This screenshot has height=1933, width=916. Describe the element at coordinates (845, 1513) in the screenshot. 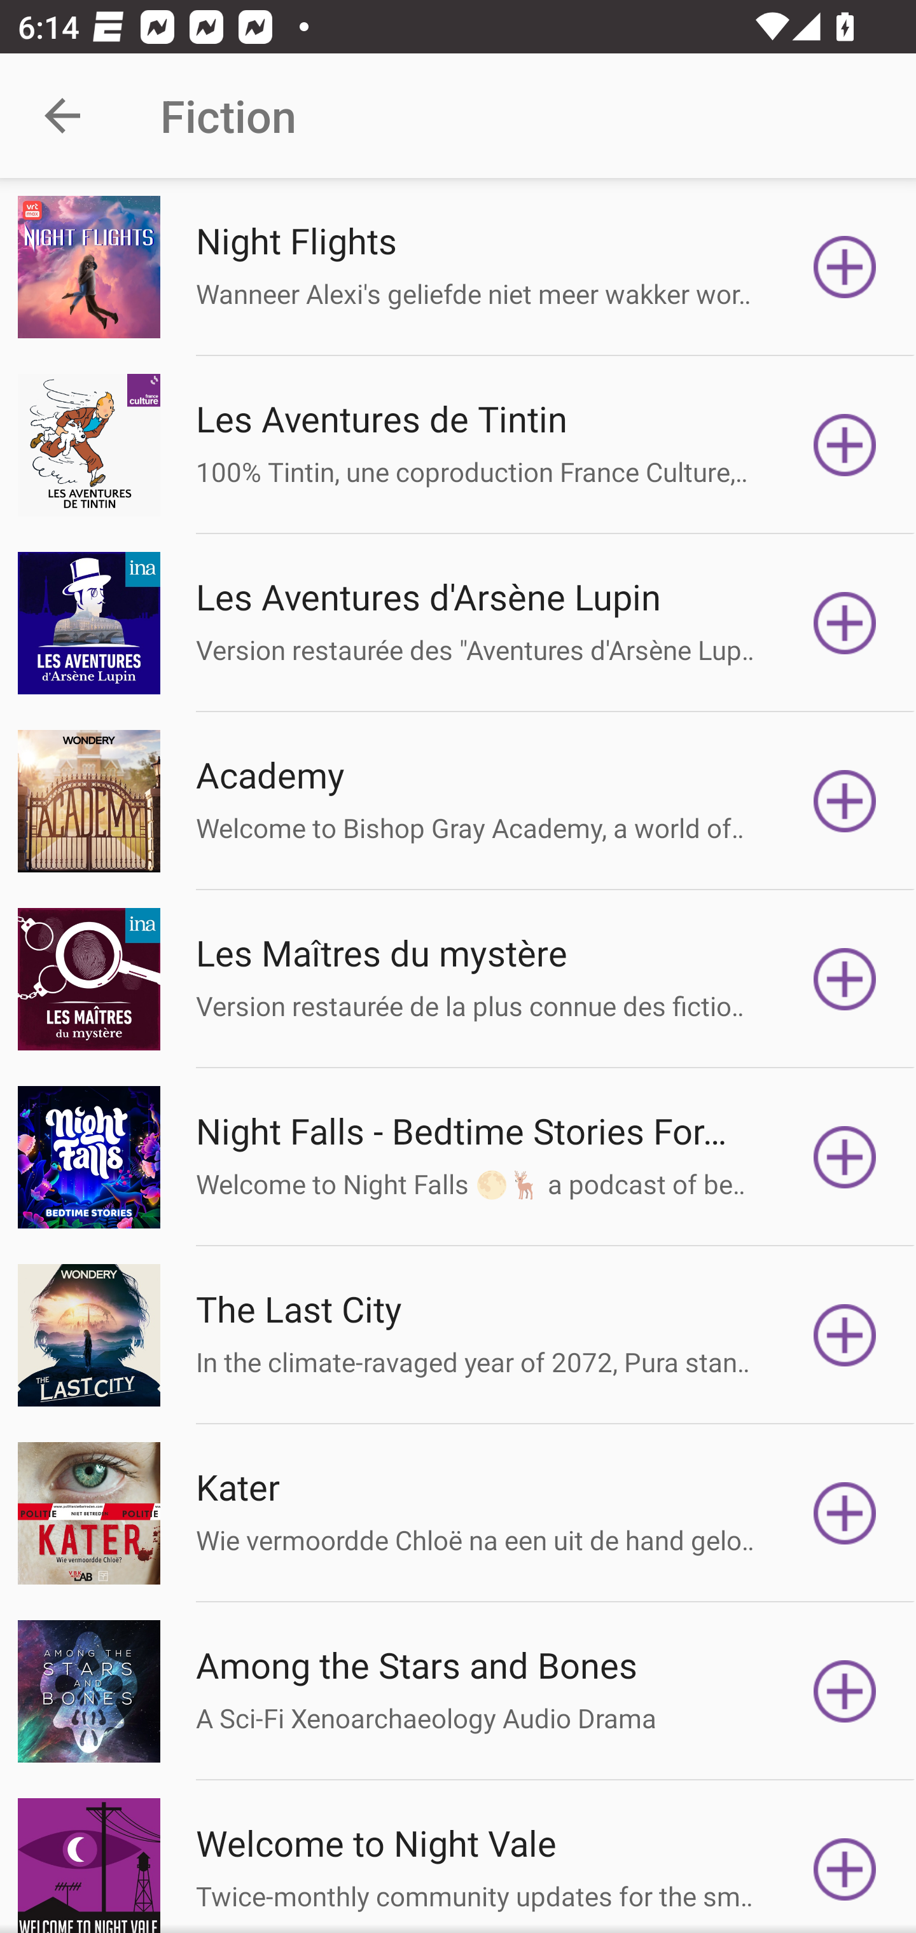

I see `Subscribe` at that location.